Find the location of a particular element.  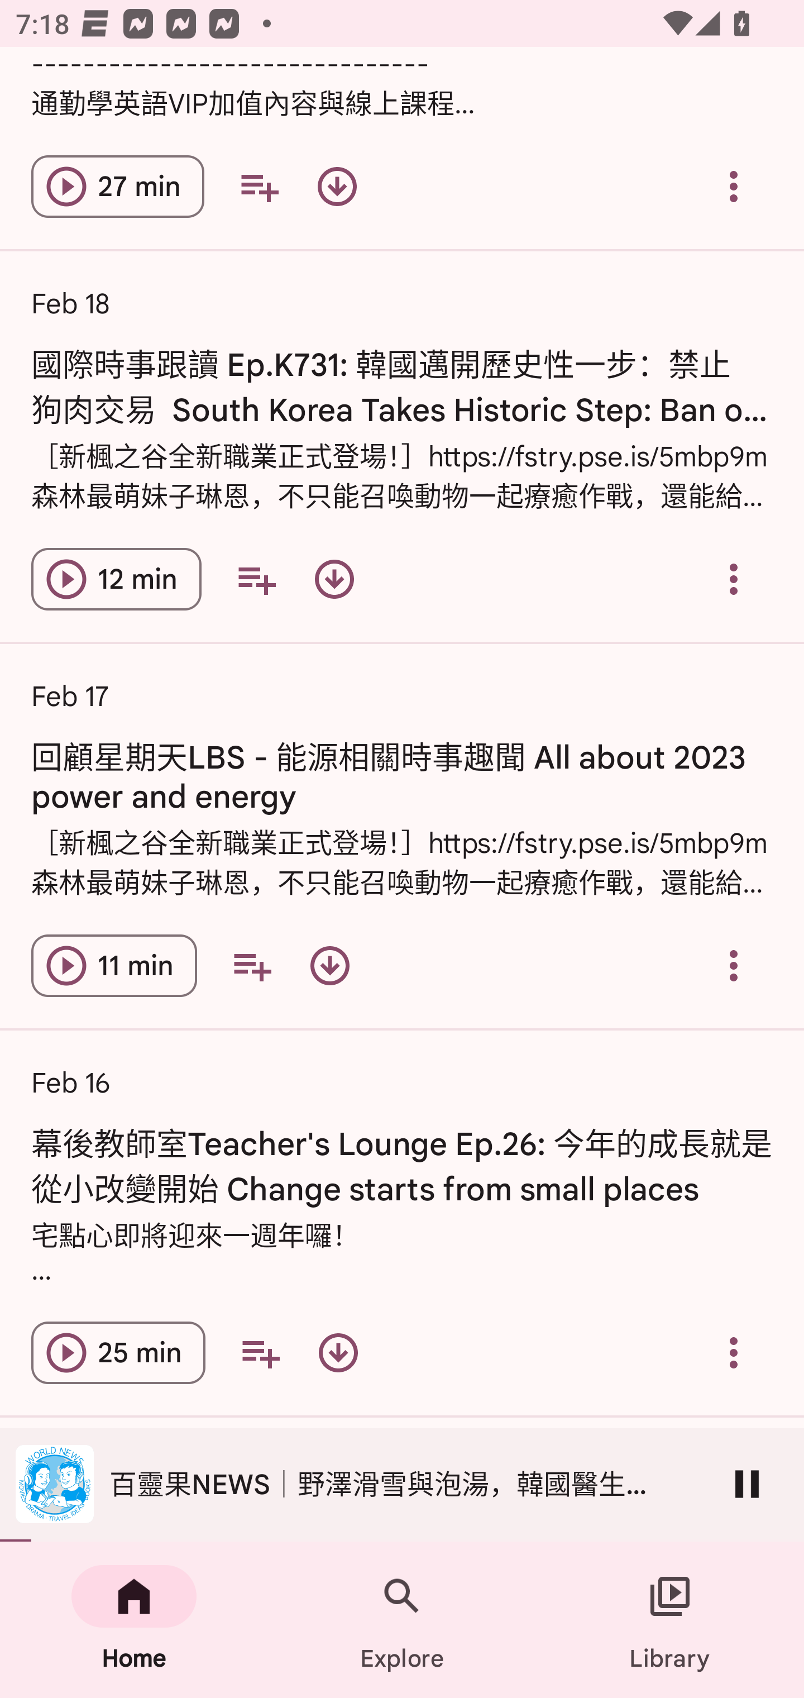

Add to your queue is located at coordinates (252, 965).